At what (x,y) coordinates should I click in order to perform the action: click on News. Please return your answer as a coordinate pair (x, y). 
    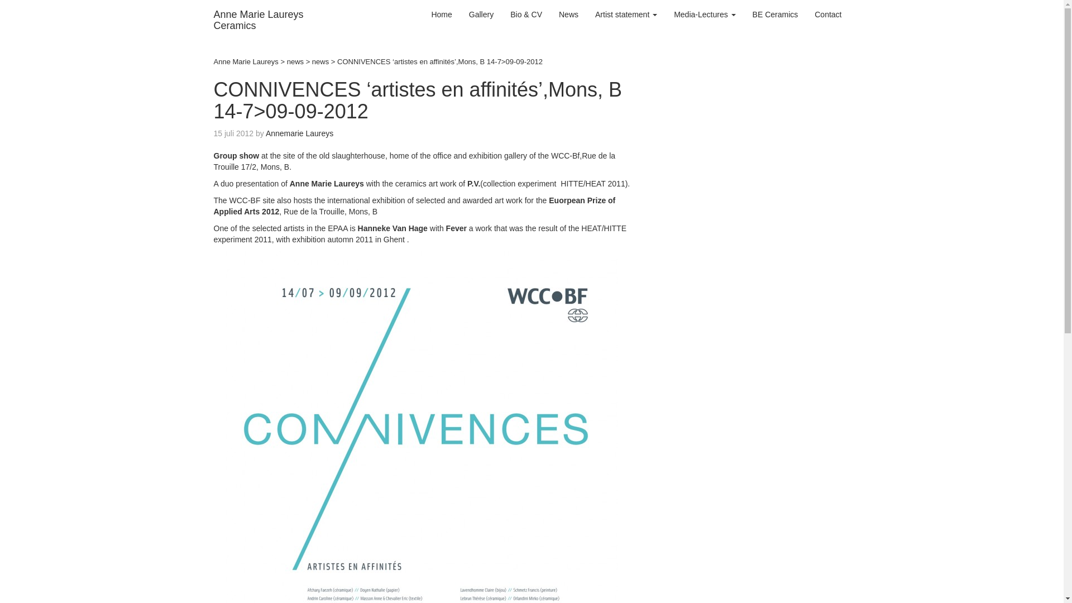
    Looking at the image, I should click on (568, 15).